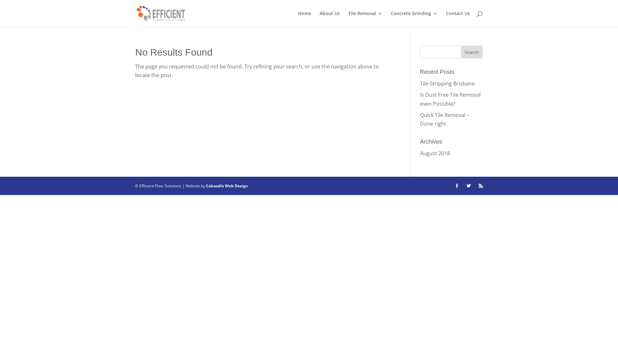  What do you see at coordinates (414, 19) in the screenshot?
I see `Concrete Grinding` at bounding box center [414, 19].